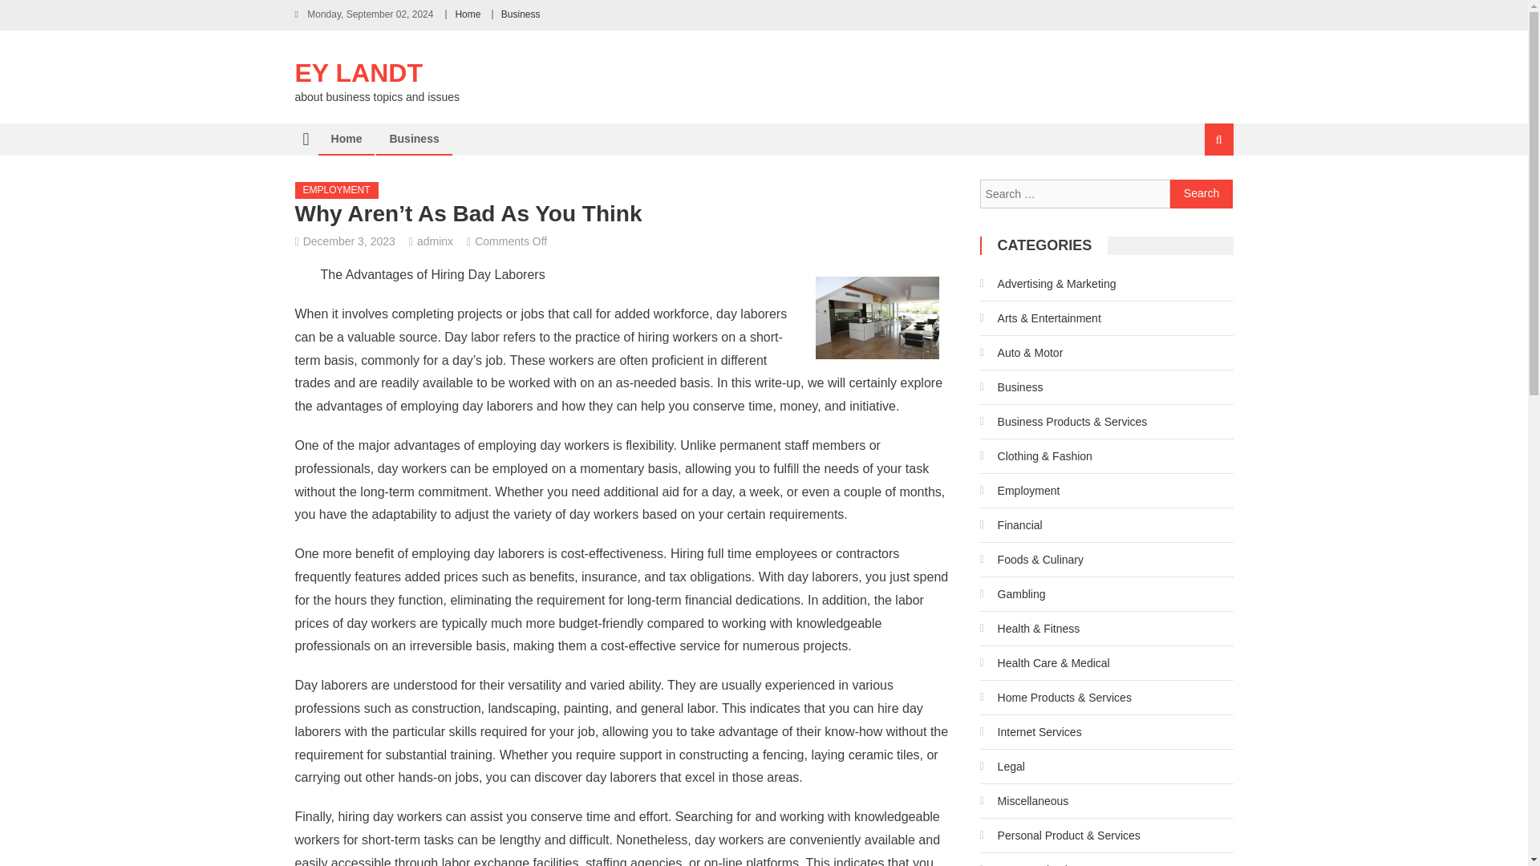  I want to click on Search, so click(1202, 194).